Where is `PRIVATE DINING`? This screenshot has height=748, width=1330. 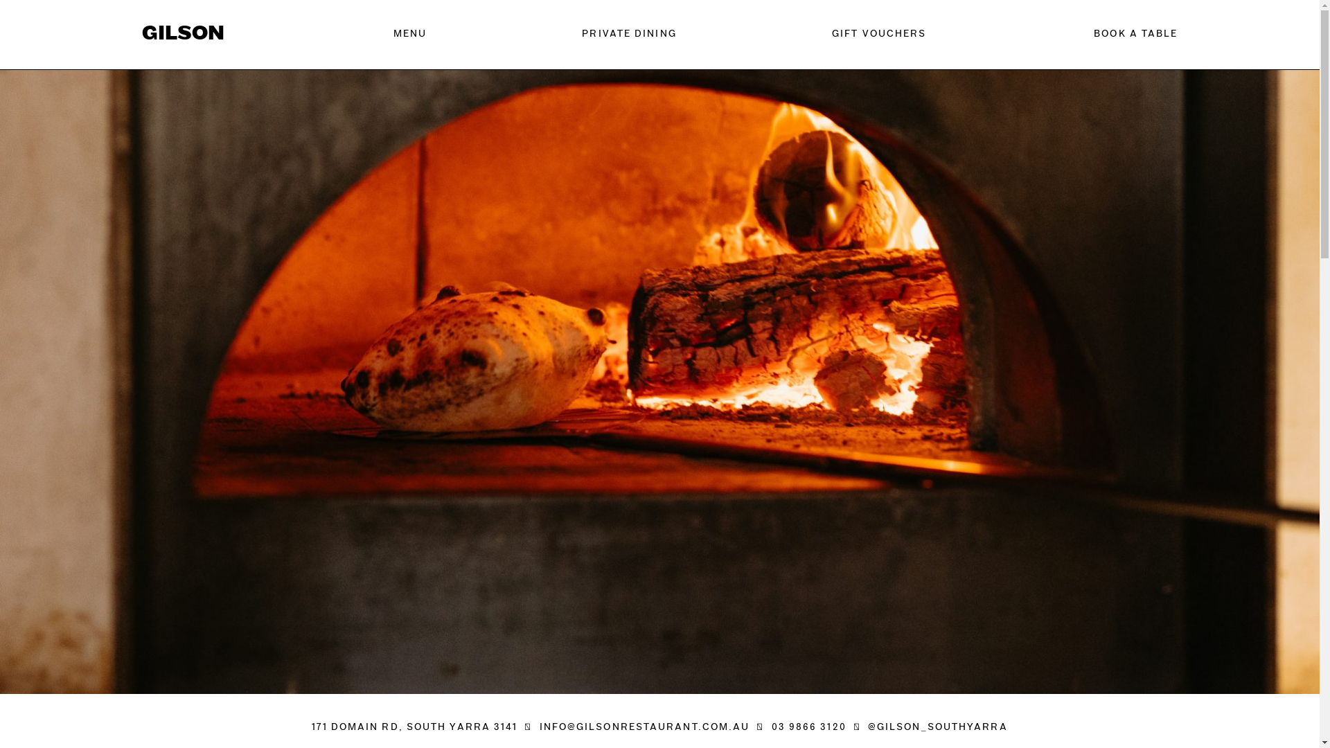
PRIVATE DINING is located at coordinates (629, 35).